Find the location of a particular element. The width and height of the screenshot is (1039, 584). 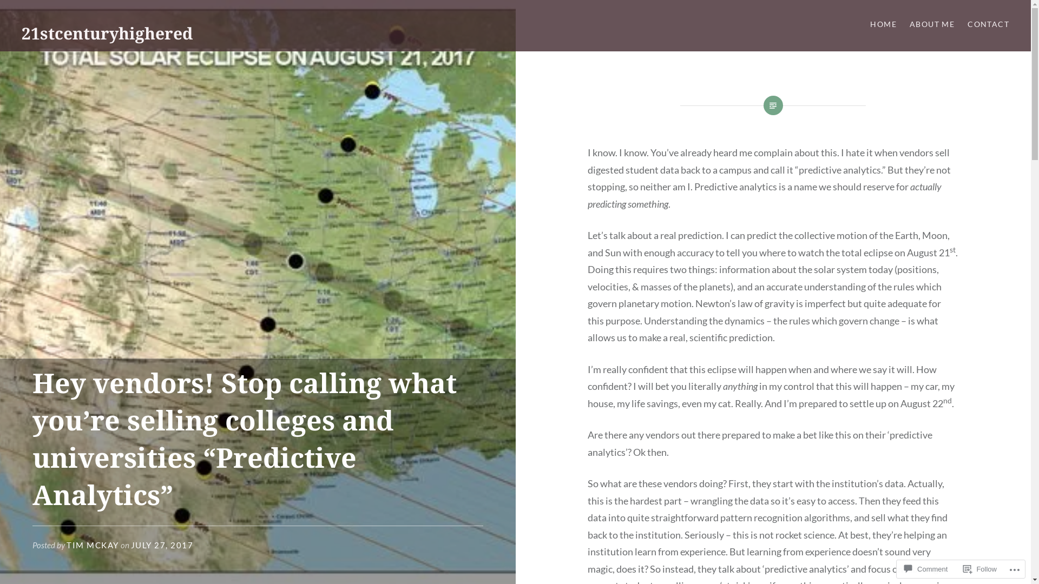

TIM MCKAY is located at coordinates (93, 545).